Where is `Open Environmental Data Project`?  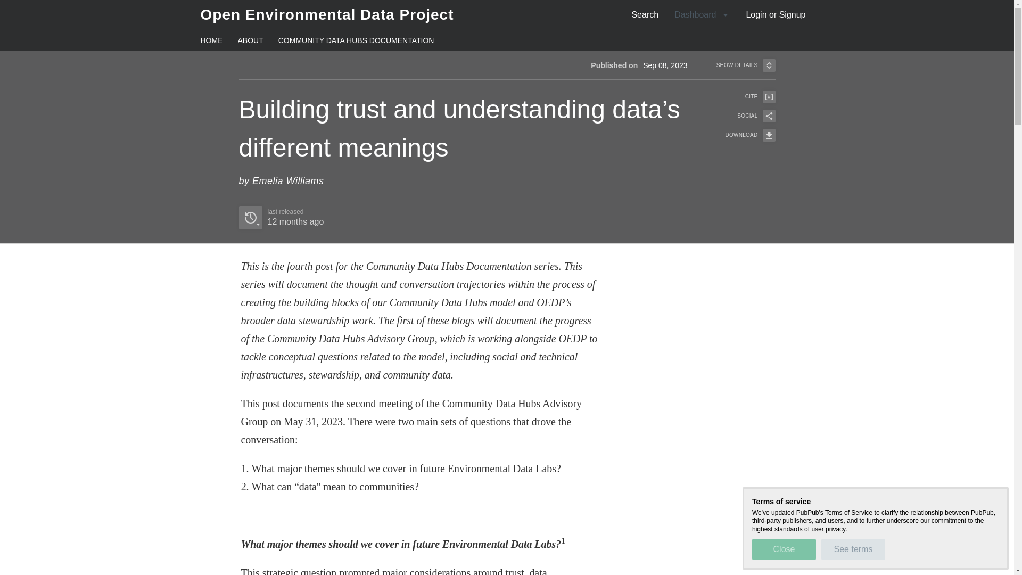
Open Environmental Data Project is located at coordinates (327, 14).